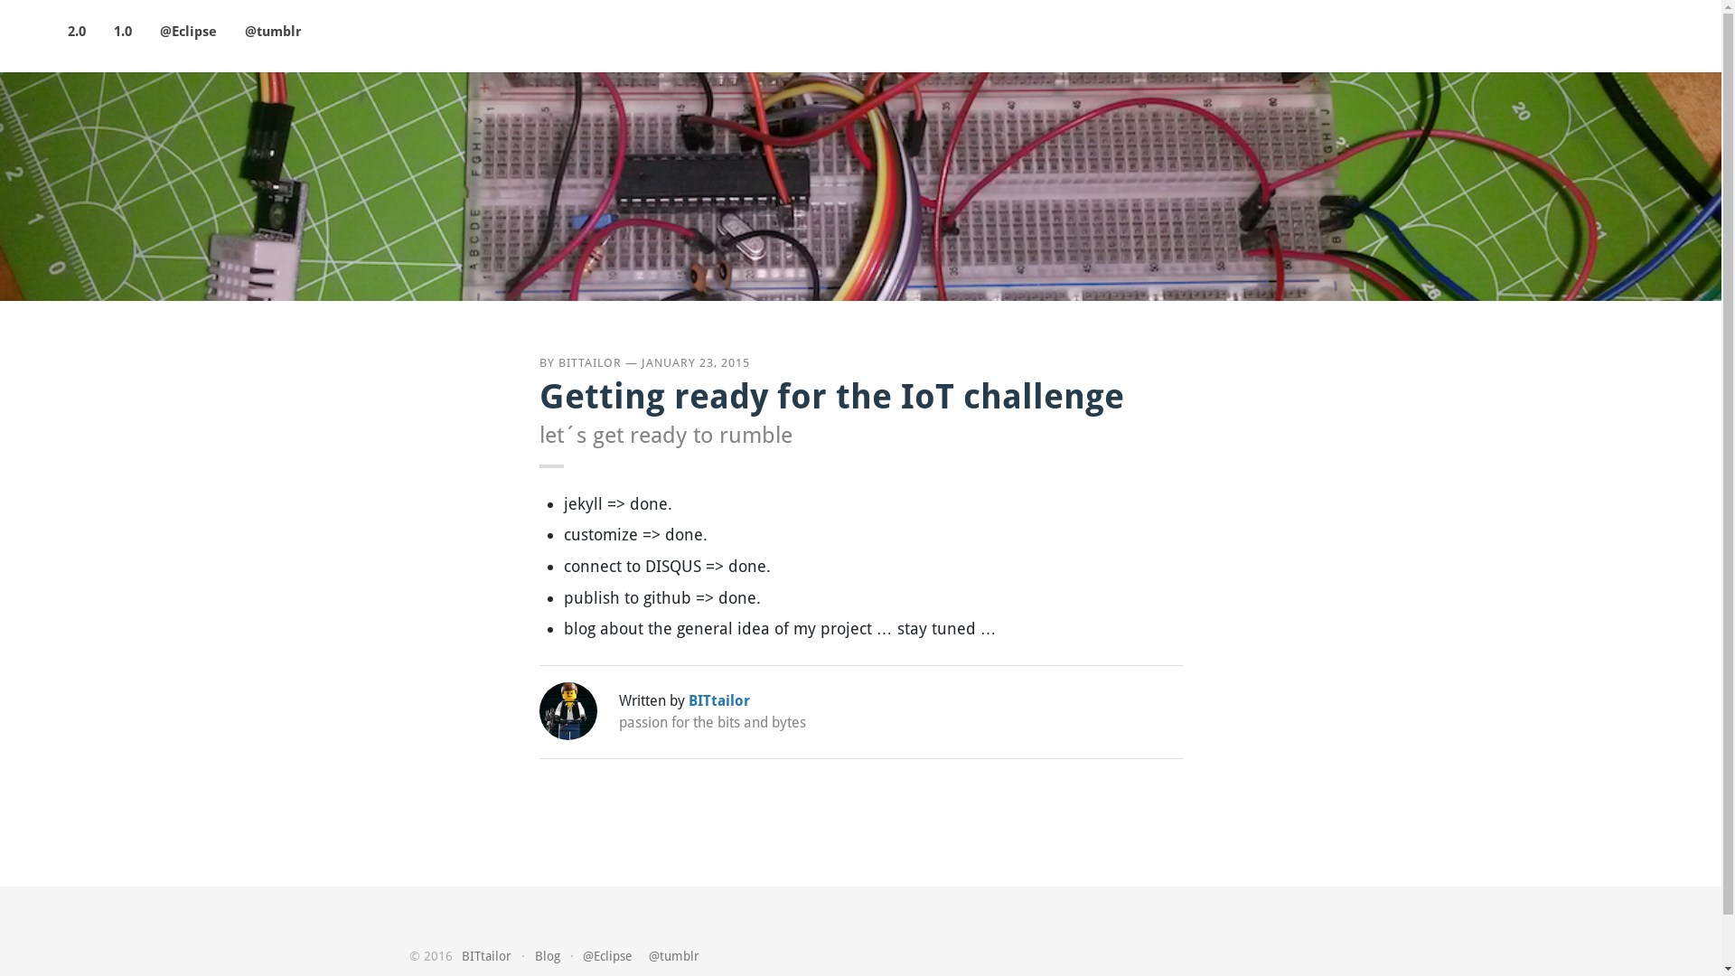  Describe the element at coordinates (548, 956) in the screenshot. I see `Blog` at that location.